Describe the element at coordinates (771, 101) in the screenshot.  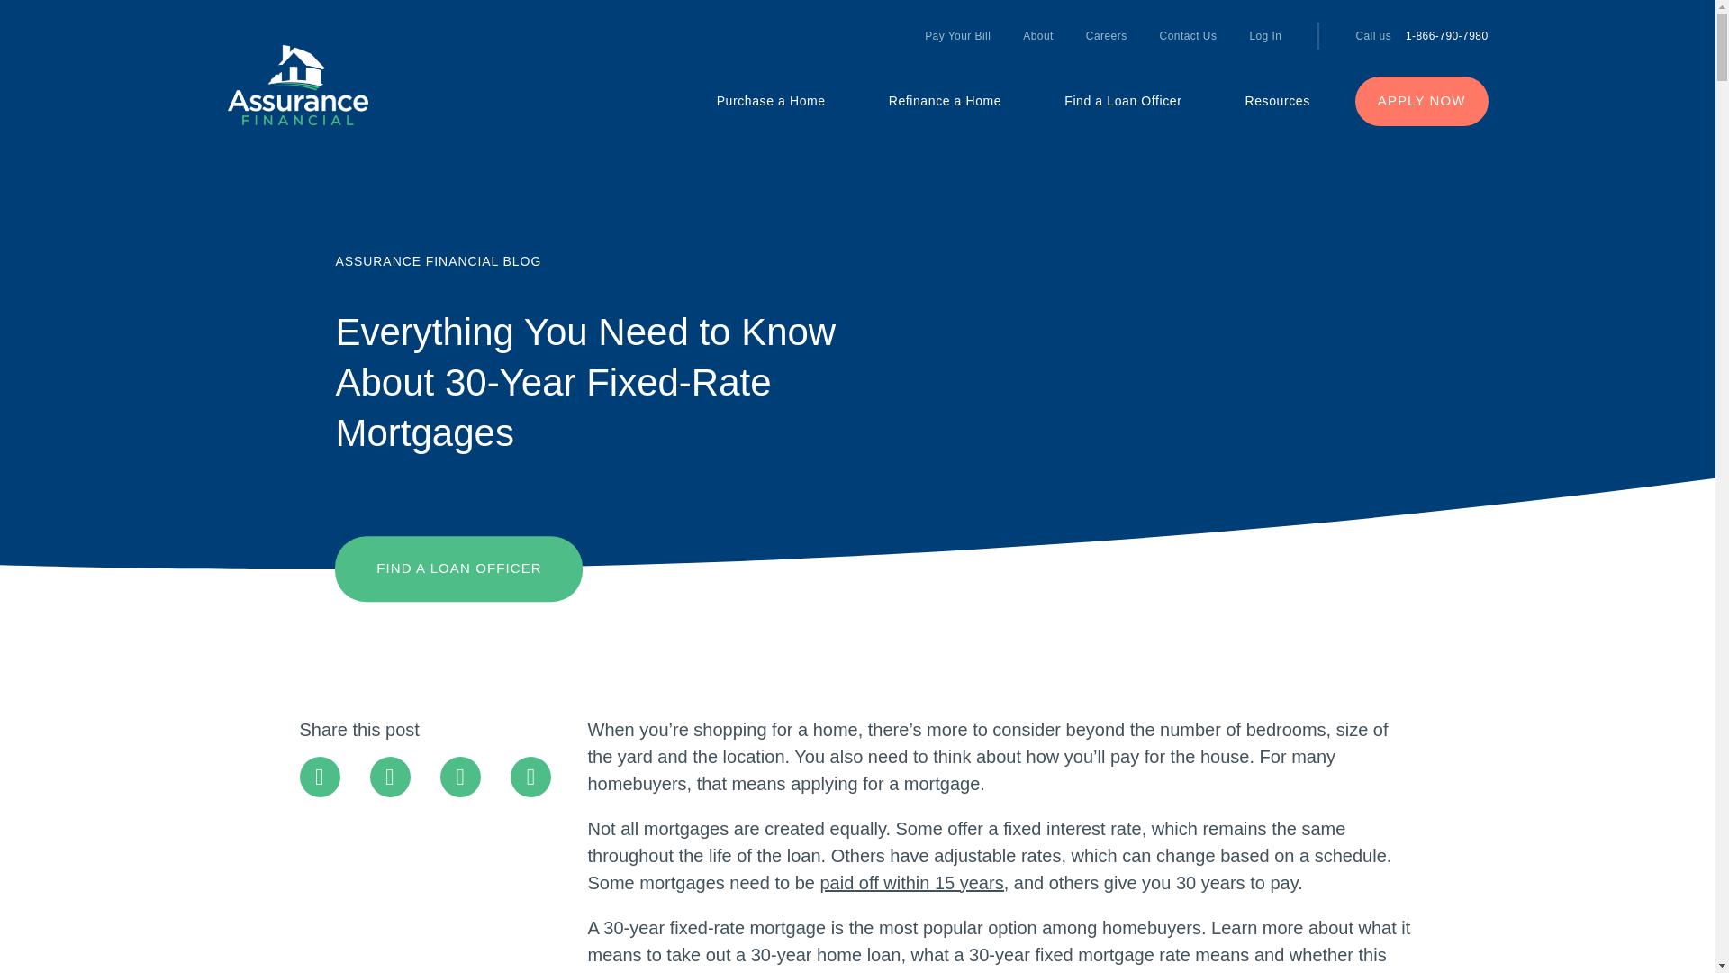
I see `Purchase a Home` at that location.